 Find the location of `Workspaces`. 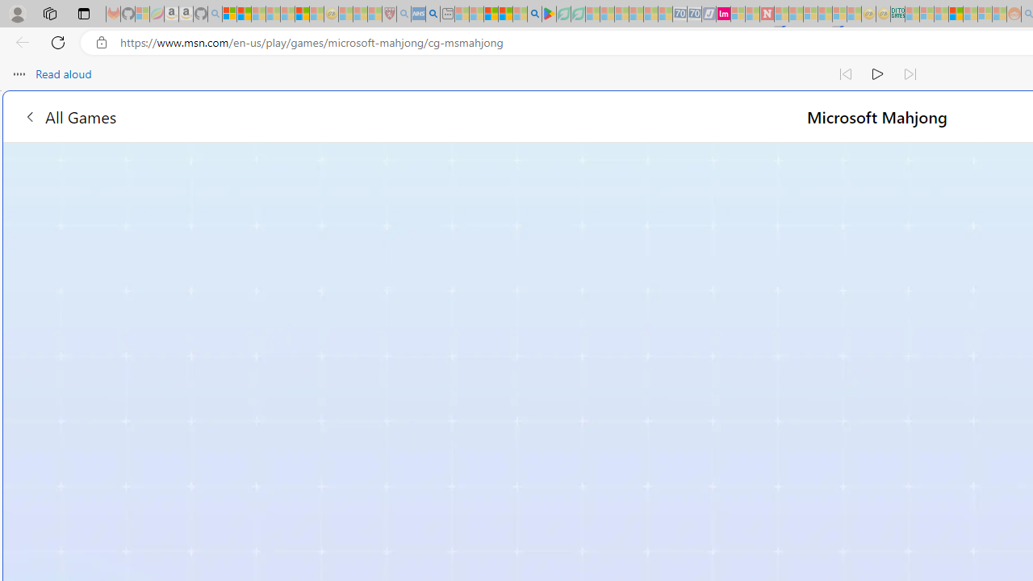

Workspaces is located at coordinates (49, 13).